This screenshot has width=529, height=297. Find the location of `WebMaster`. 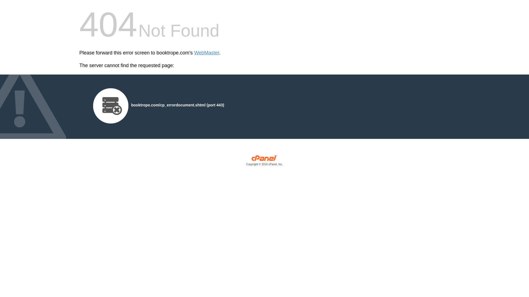

WebMaster is located at coordinates (207, 53).